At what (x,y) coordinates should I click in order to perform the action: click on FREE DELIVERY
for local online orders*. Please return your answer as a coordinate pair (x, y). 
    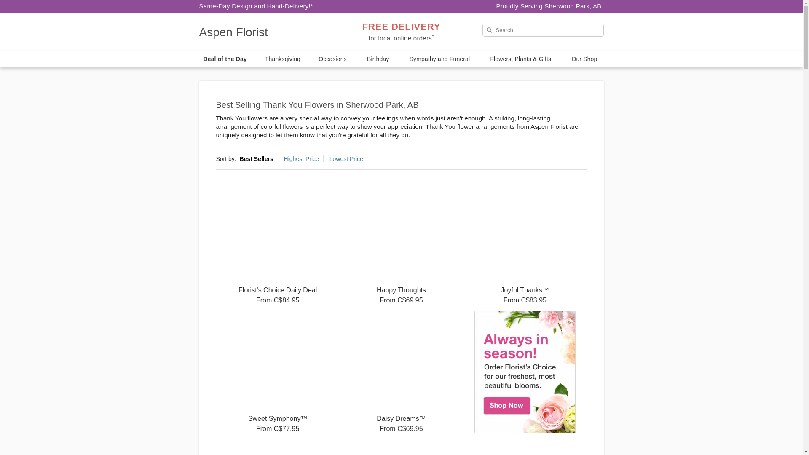
    Looking at the image, I should click on (401, 33).